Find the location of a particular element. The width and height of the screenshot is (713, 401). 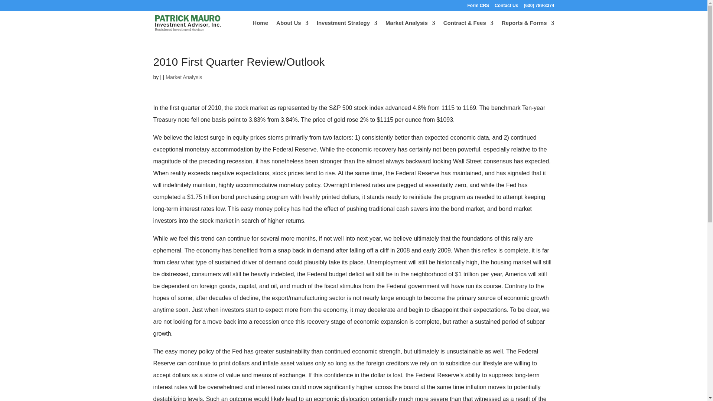

Market Analysis is located at coordinates (410, 27).